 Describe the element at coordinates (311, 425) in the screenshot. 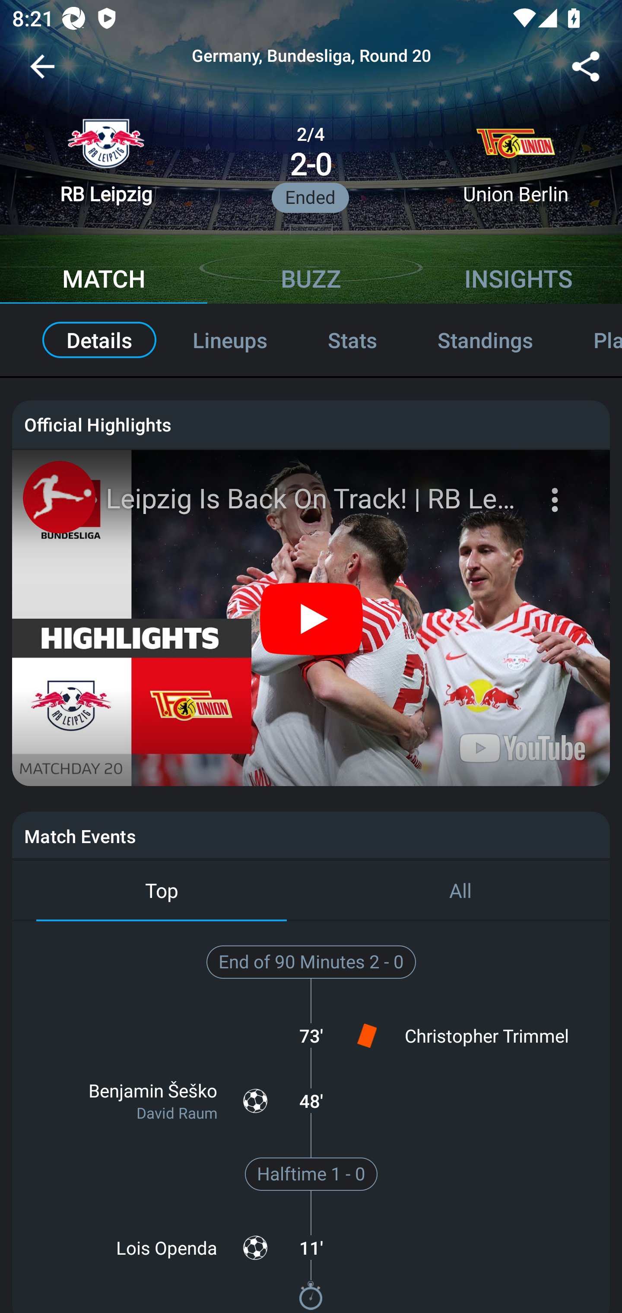

I see `Official Highlights` at that location.